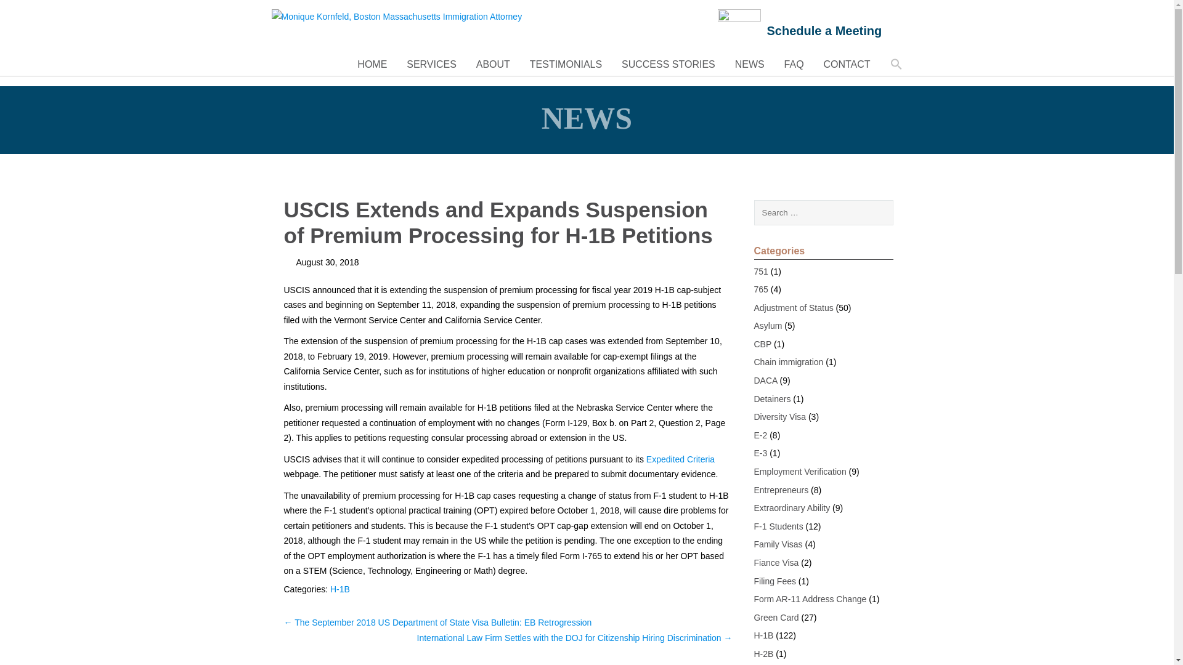  What do you see at coordinates (847, 64) in the screenshot?
I see `CONTACT` at bounding box center [847, 64].